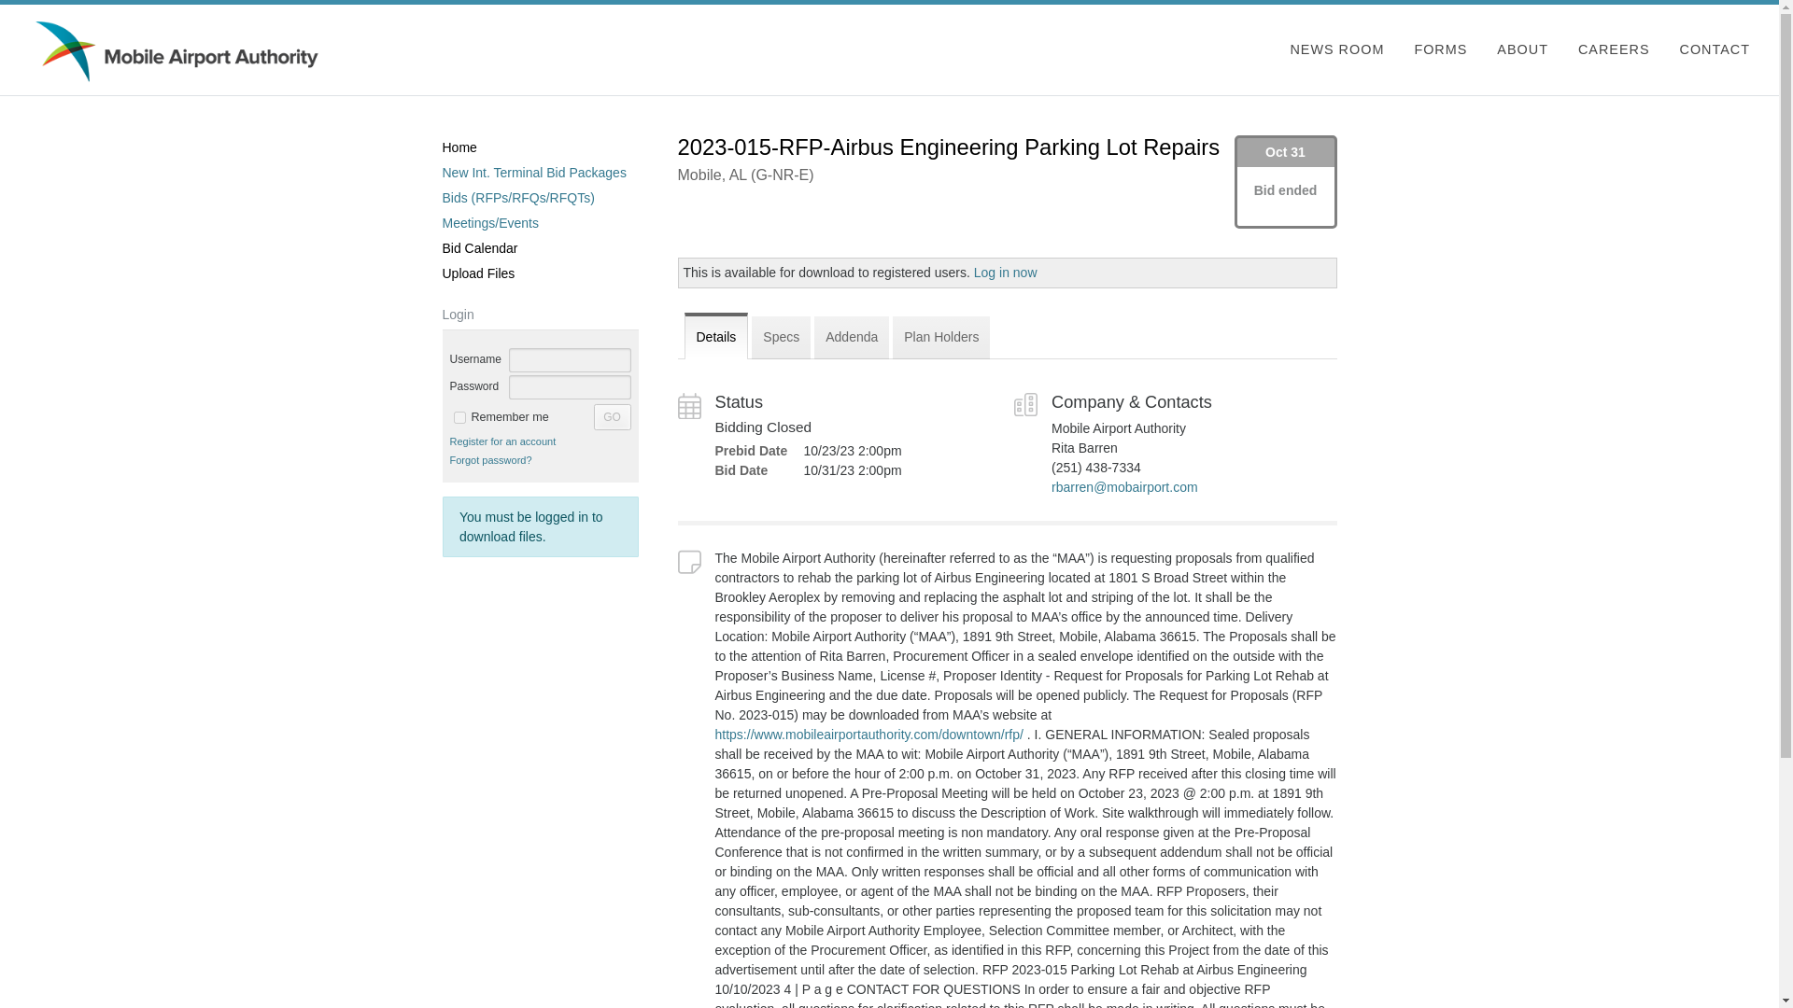 The width and height of the screenshot is (1793, 1008). I want to click on NEWS ROOM, so click(1336, 49).